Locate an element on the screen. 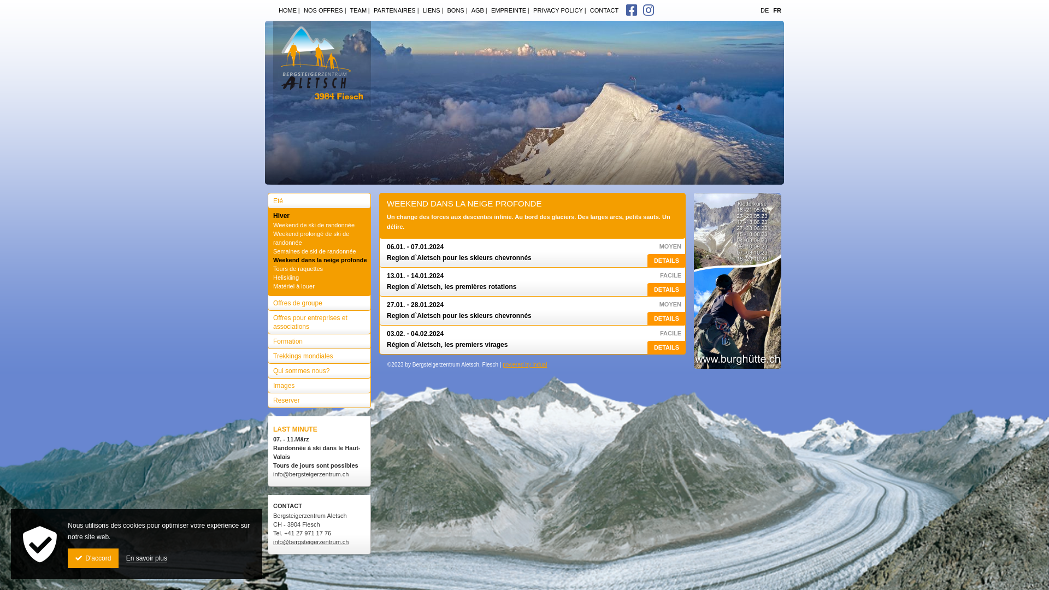 Image resolution: width=1049 pixels, height=590 pixels. TEAM is located at coordinates (357, 10).